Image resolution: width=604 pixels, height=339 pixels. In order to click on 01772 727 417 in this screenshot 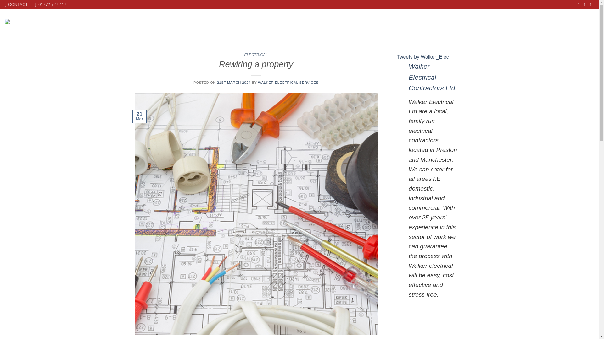, I will do `click(51, 5)`.